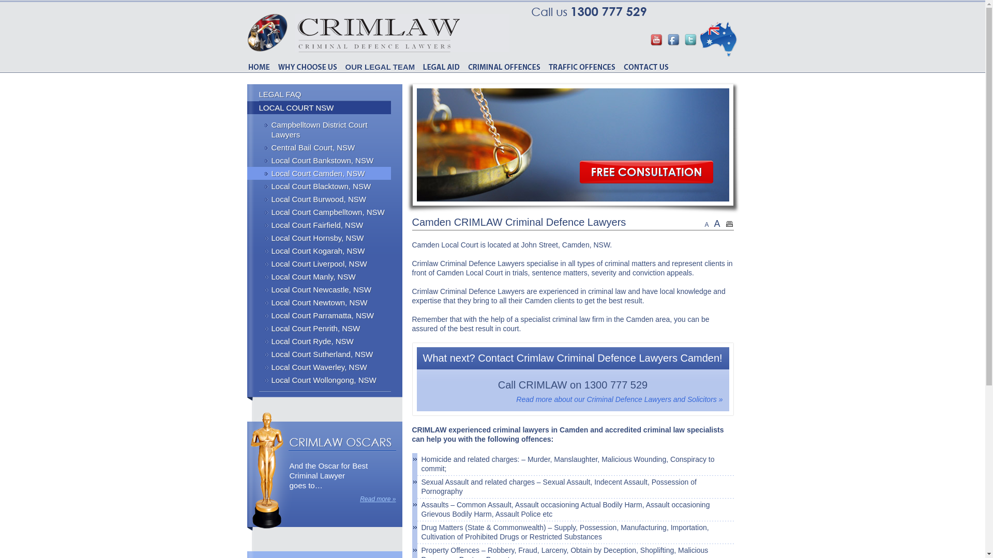 The width and height of the screenshot is (993, 558). Describe the element at coordinates (319, 212) in the screenshot. I see `Local Court Campbelltown, NSW` at that location.